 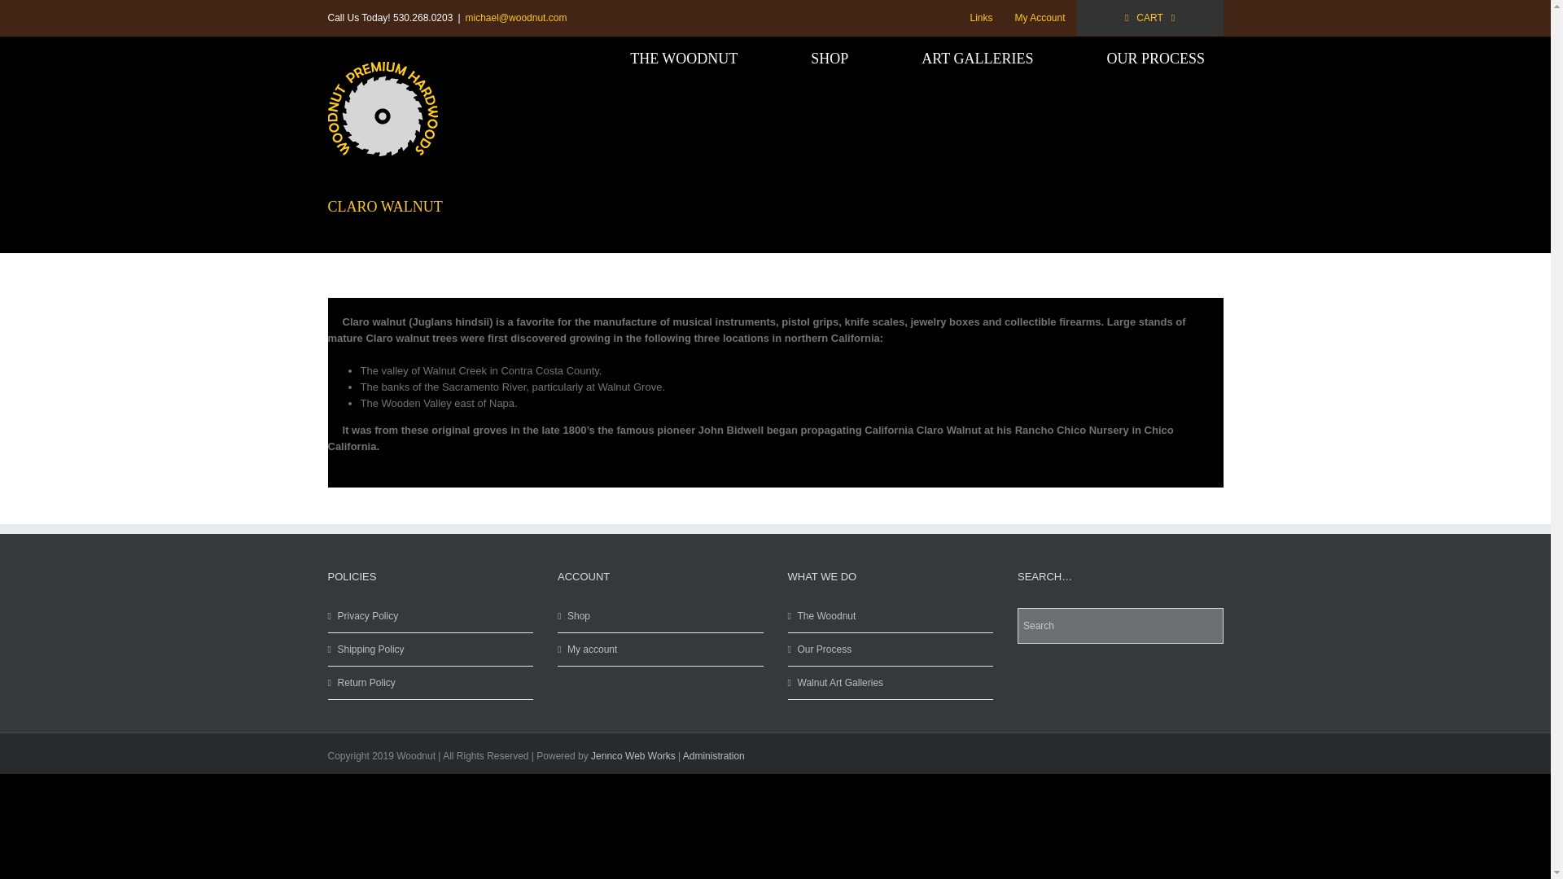 I want to click on CART, so click(x=1149, y=18).